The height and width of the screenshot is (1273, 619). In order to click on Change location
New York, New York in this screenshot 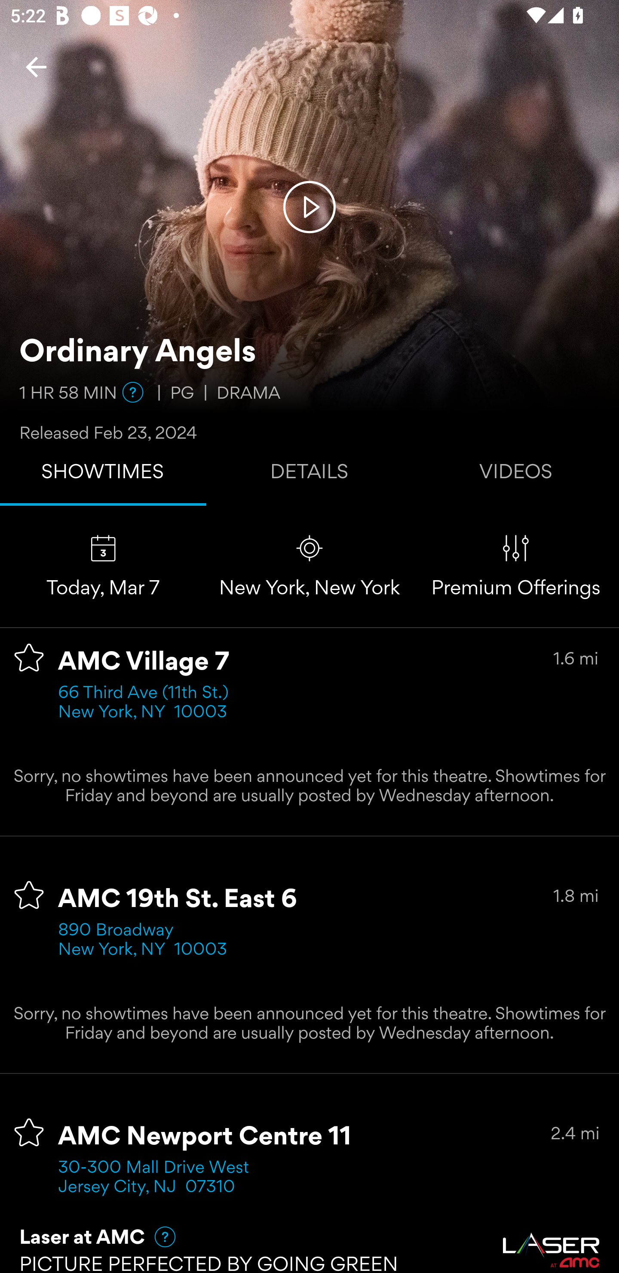, I will do `click(309, 566)`.